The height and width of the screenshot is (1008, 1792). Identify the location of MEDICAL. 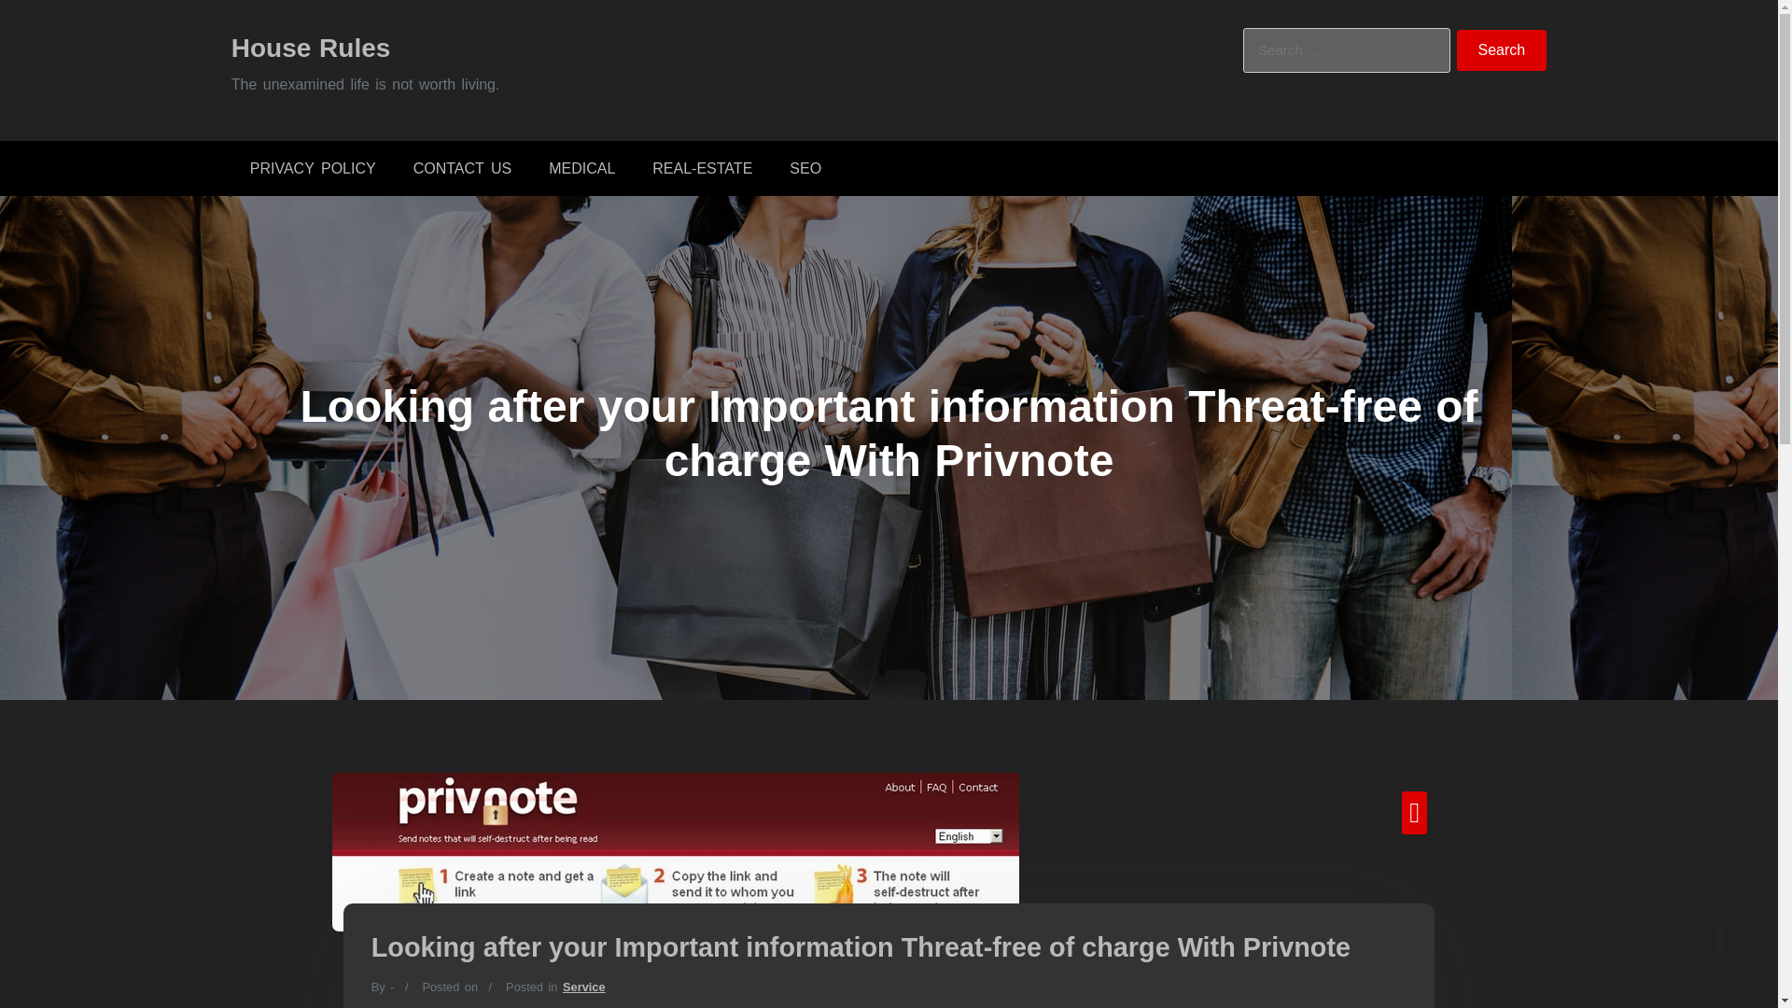
(582, 168).